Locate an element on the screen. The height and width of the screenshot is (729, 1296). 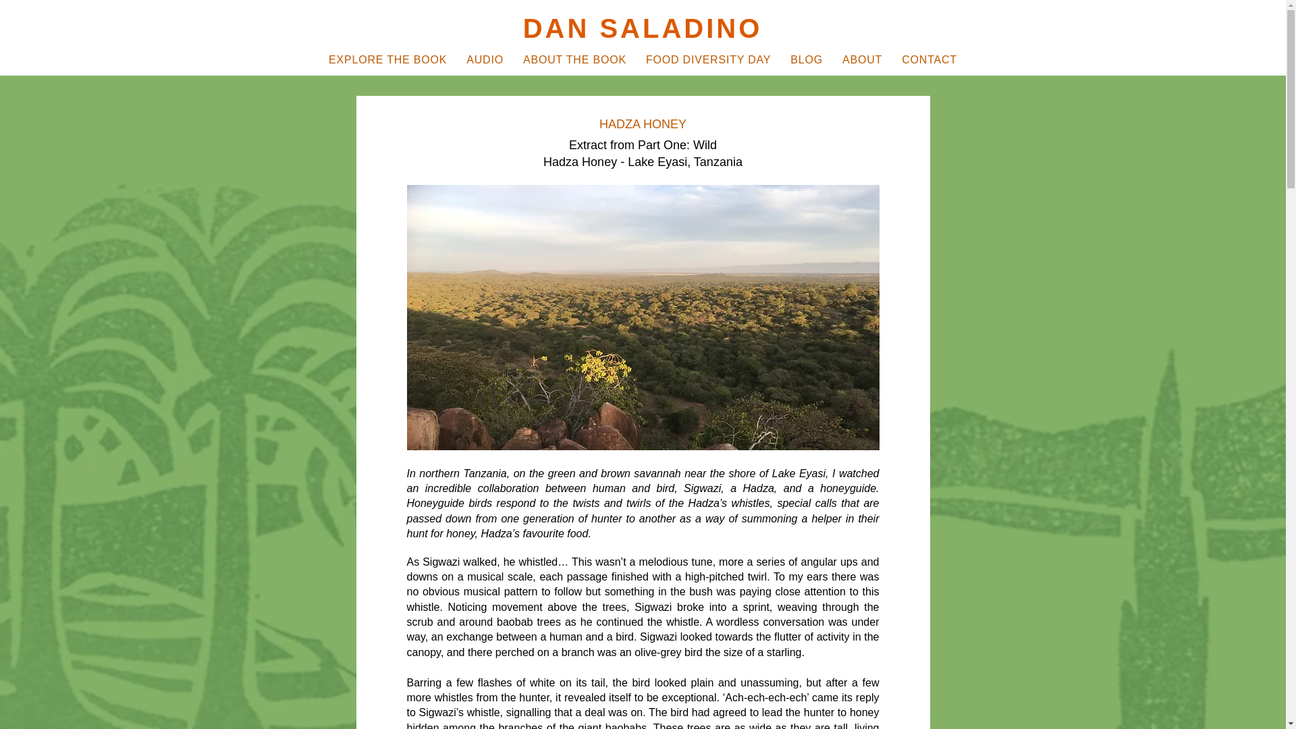
FOOD DIVERSITY DAY is located at coordinates (707, 60).